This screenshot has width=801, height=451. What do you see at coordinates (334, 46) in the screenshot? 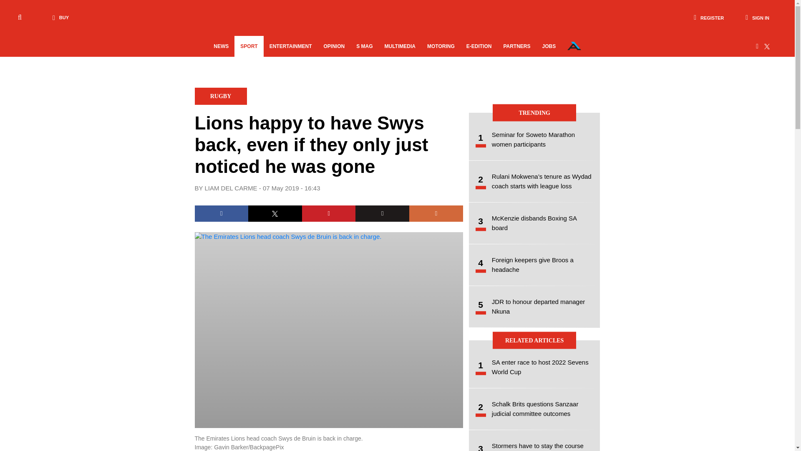
I see `OPINION` at bounding box center [334, 46].